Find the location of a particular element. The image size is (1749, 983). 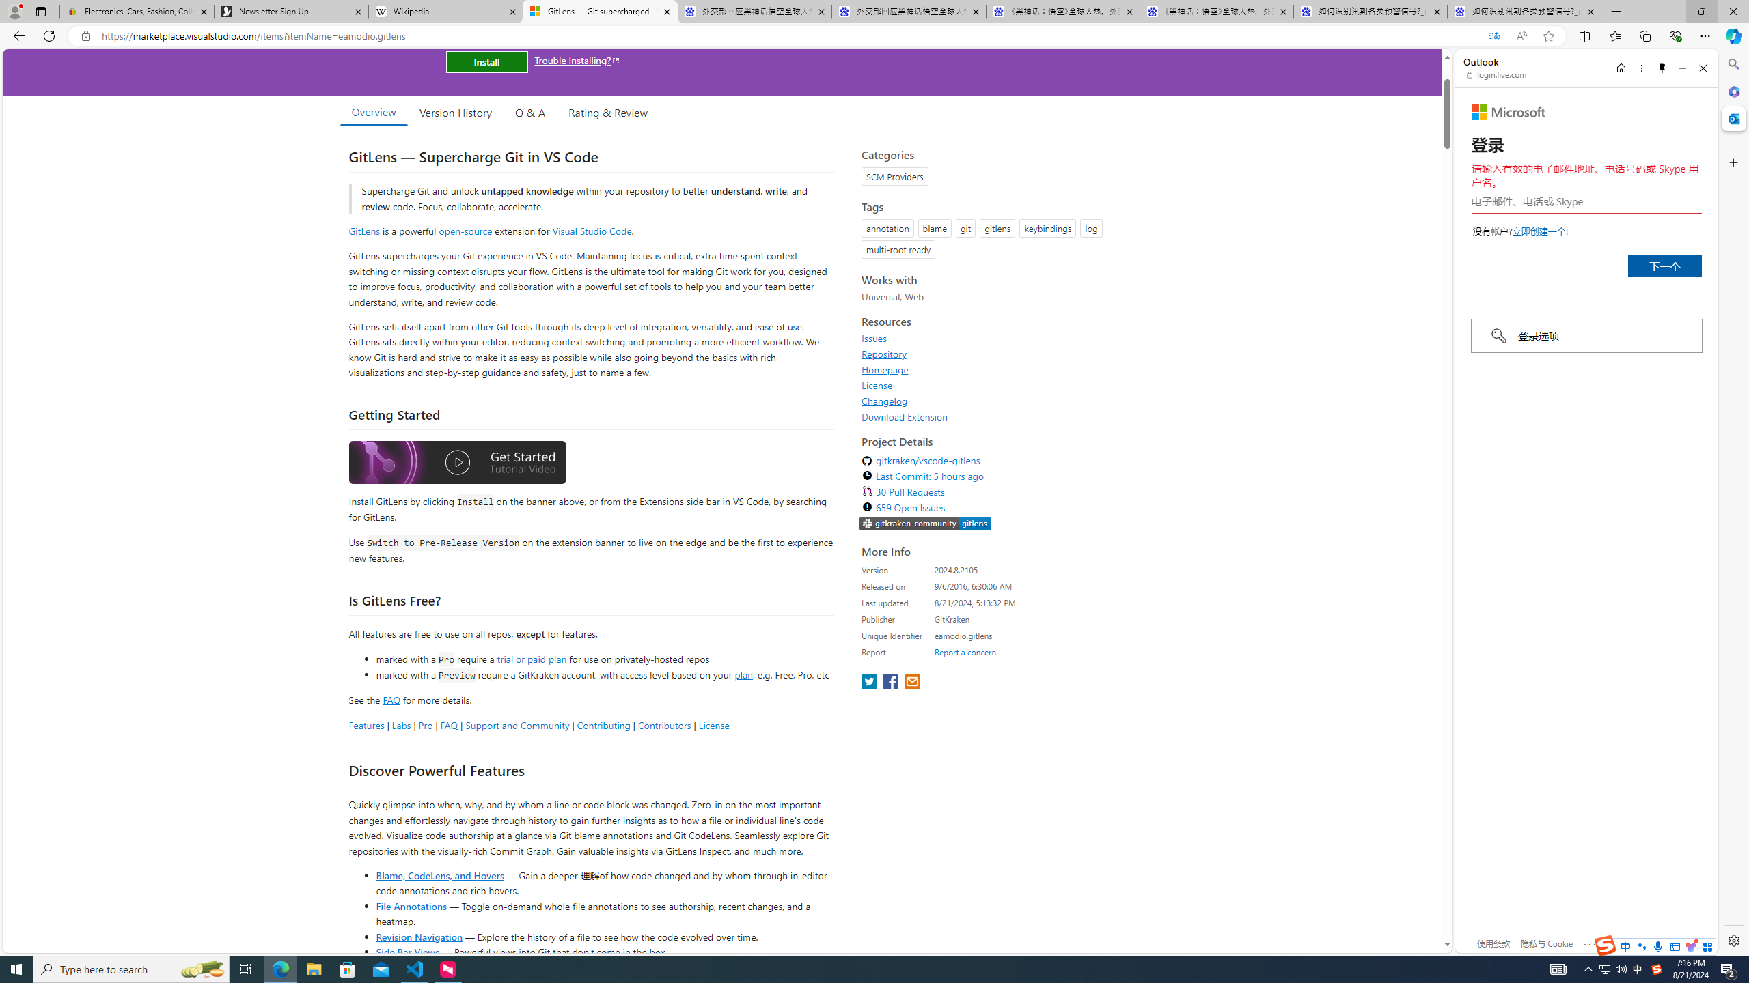

https://slack.gitkraken.com// is located at coordinates (925, 524).